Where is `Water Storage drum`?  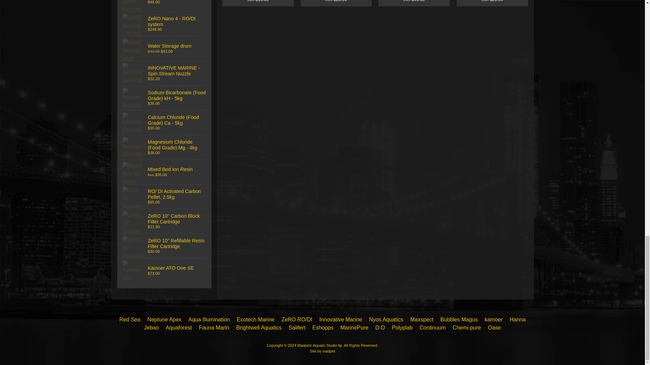
Water Storage drum is located at coordinates (165, 49).